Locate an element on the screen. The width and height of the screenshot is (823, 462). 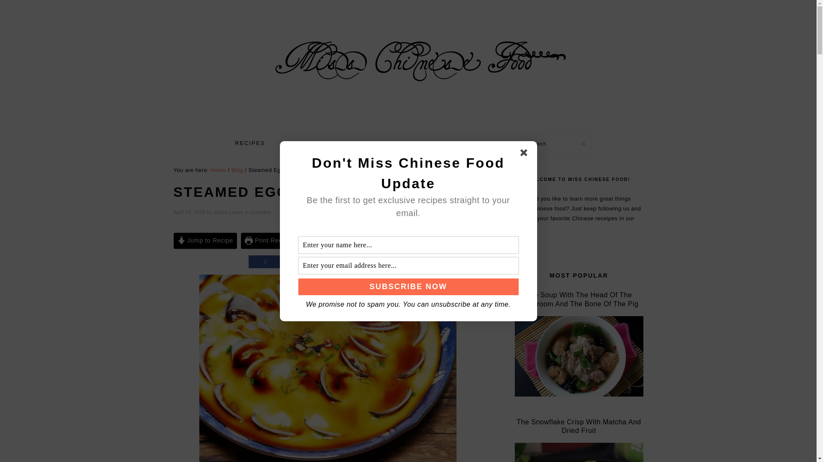
Print Recipe is located at coordinates (267, 241).